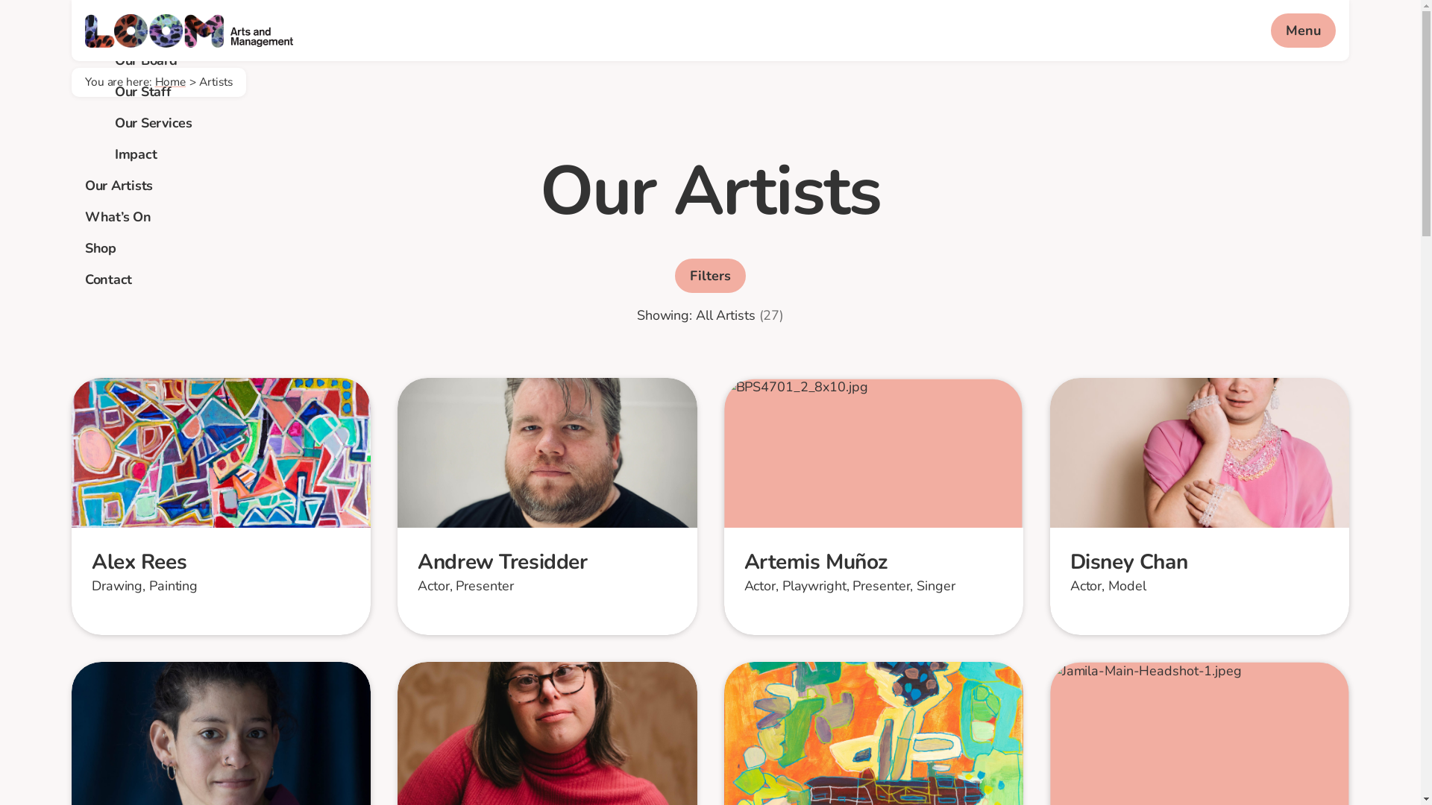  What do you see at coordinates (109, 280) in the screenshot?
I see `Contact` at bounding box center [109, 280].